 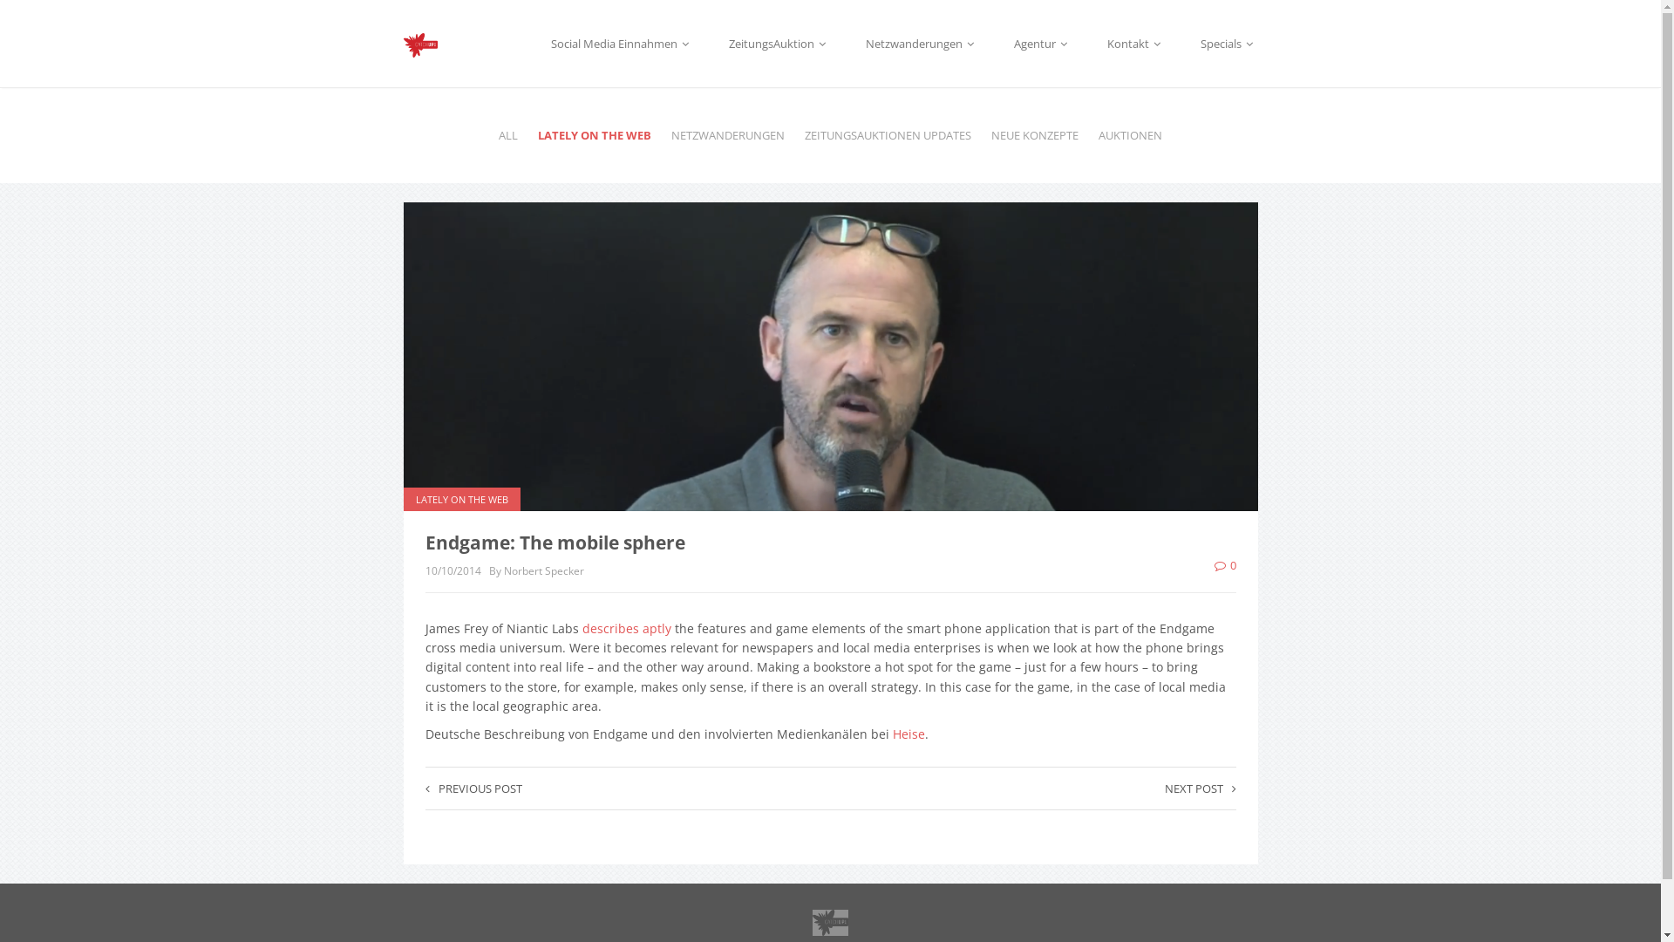 I want to click on NEUE KONZEPTE, so click(x=1035, y=136).